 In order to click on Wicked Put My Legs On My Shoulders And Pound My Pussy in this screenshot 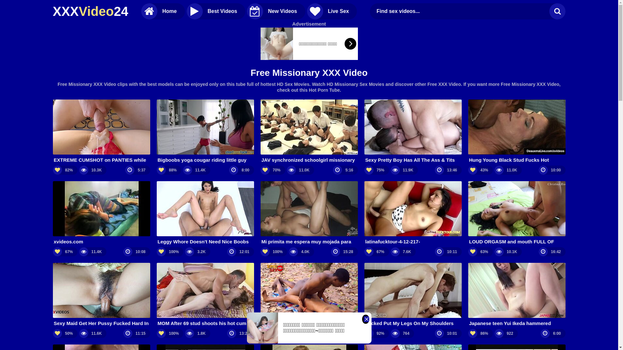, I will do `click(413, 295)`.